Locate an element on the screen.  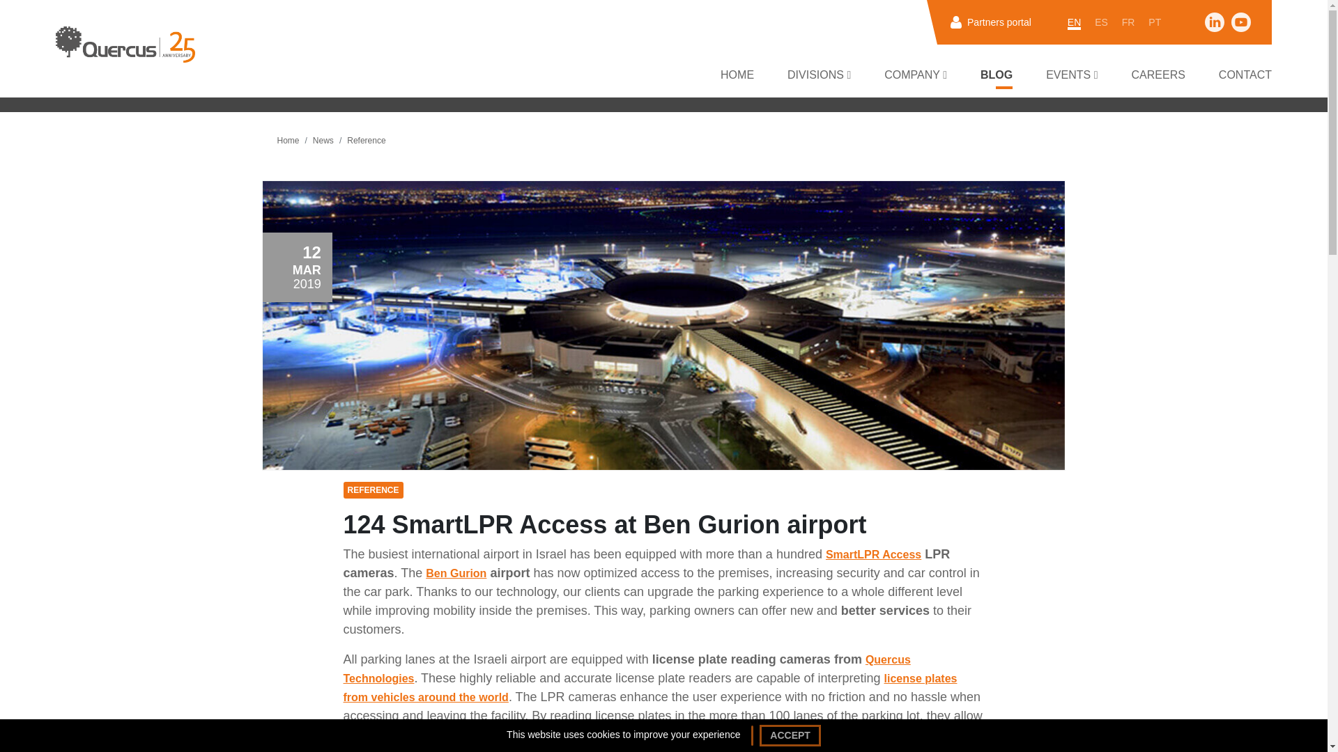
PT is located at coordinates (1154, 22).